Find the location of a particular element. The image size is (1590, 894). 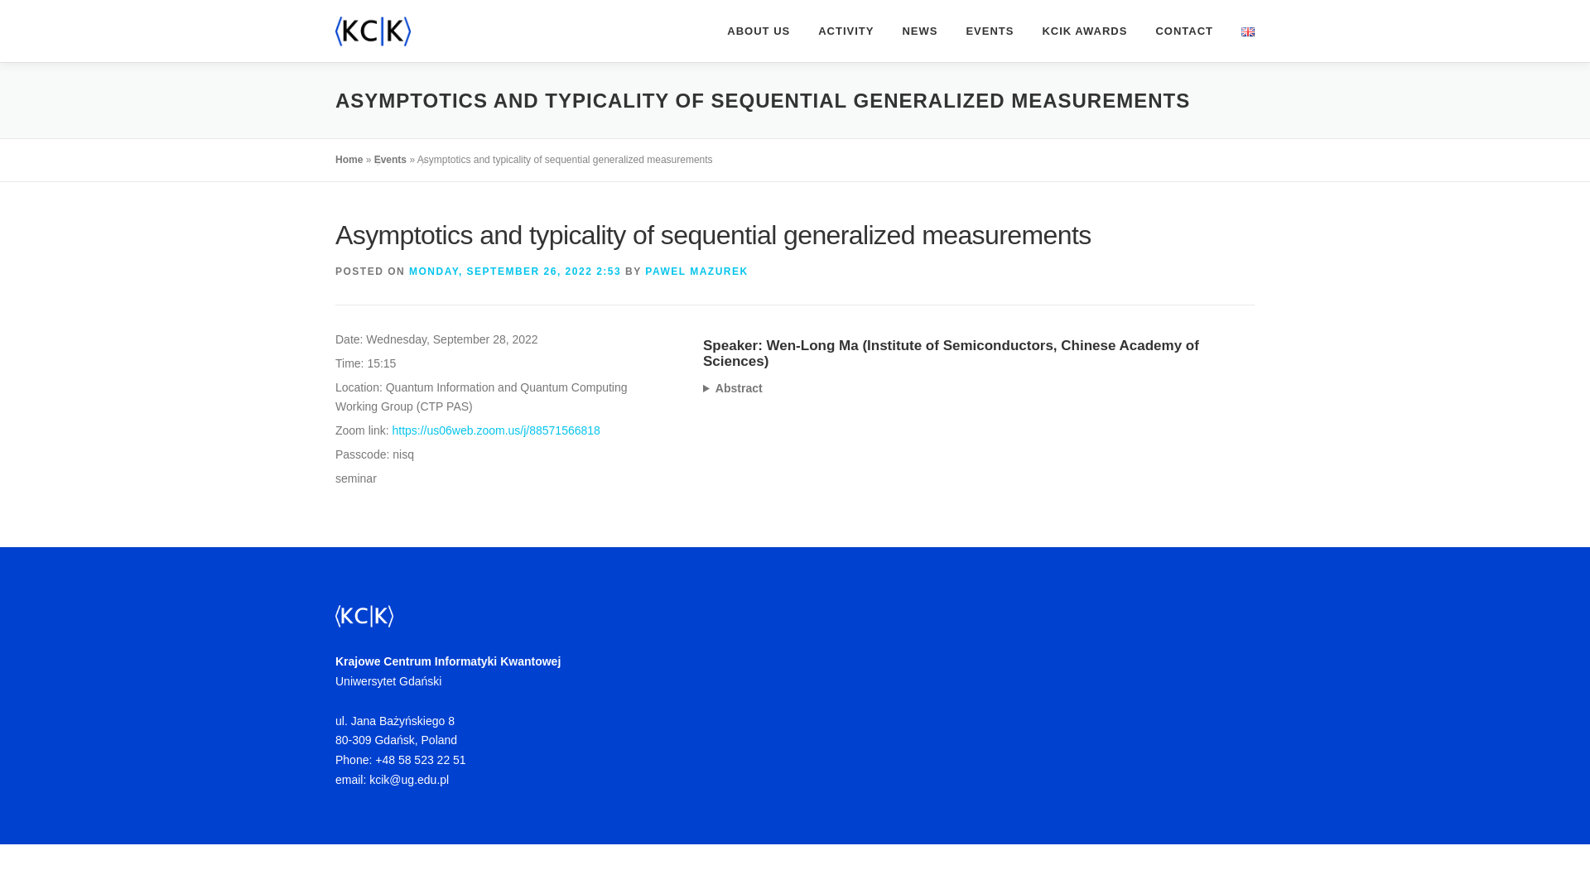

CONTACT is located at coordinates (1184, 31).